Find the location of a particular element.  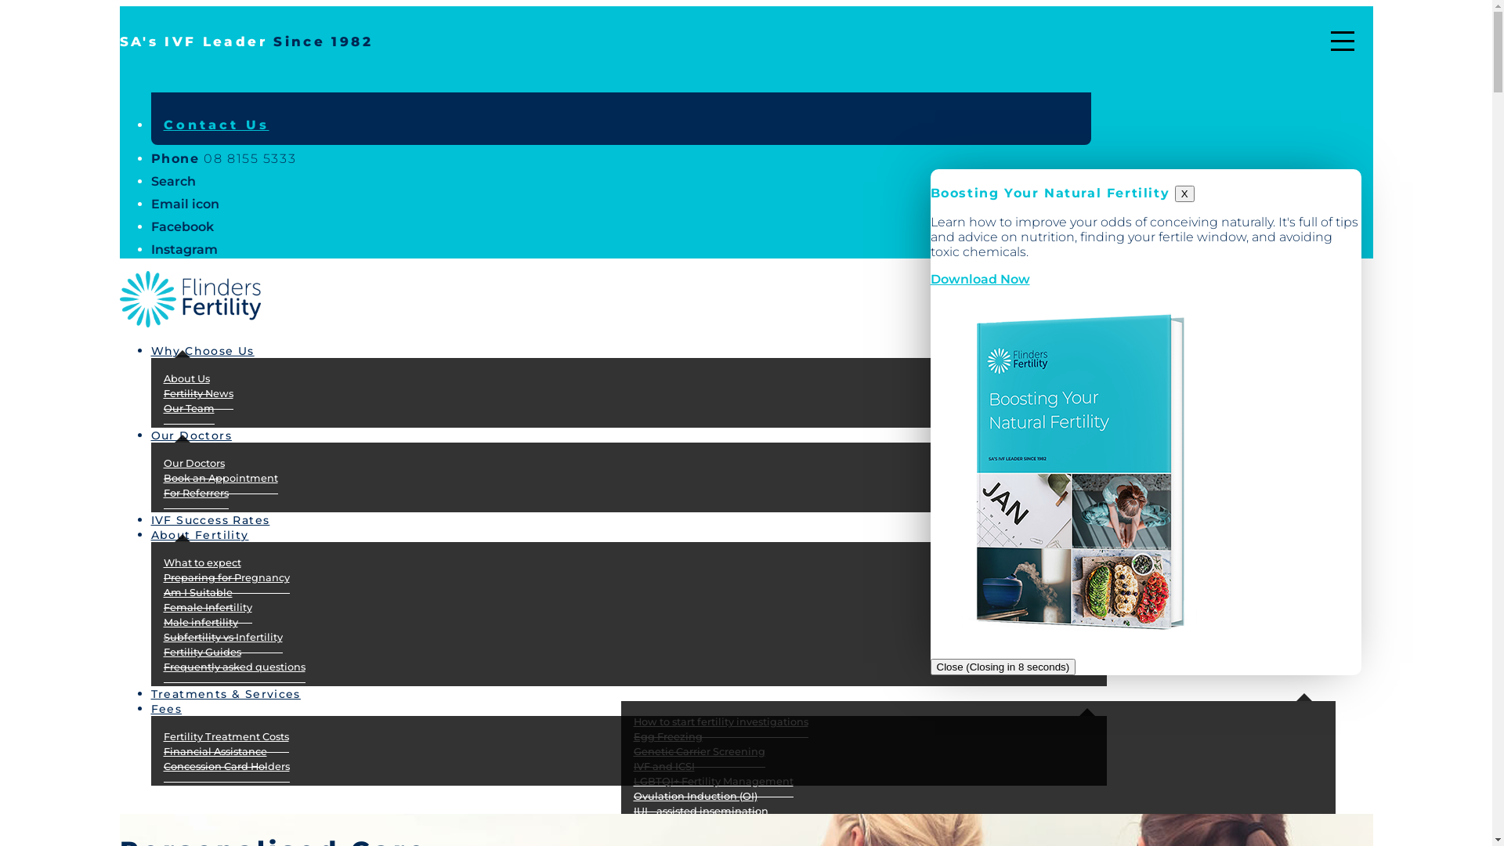

IUI - assisted insemination is located at coordinates (700, 812).